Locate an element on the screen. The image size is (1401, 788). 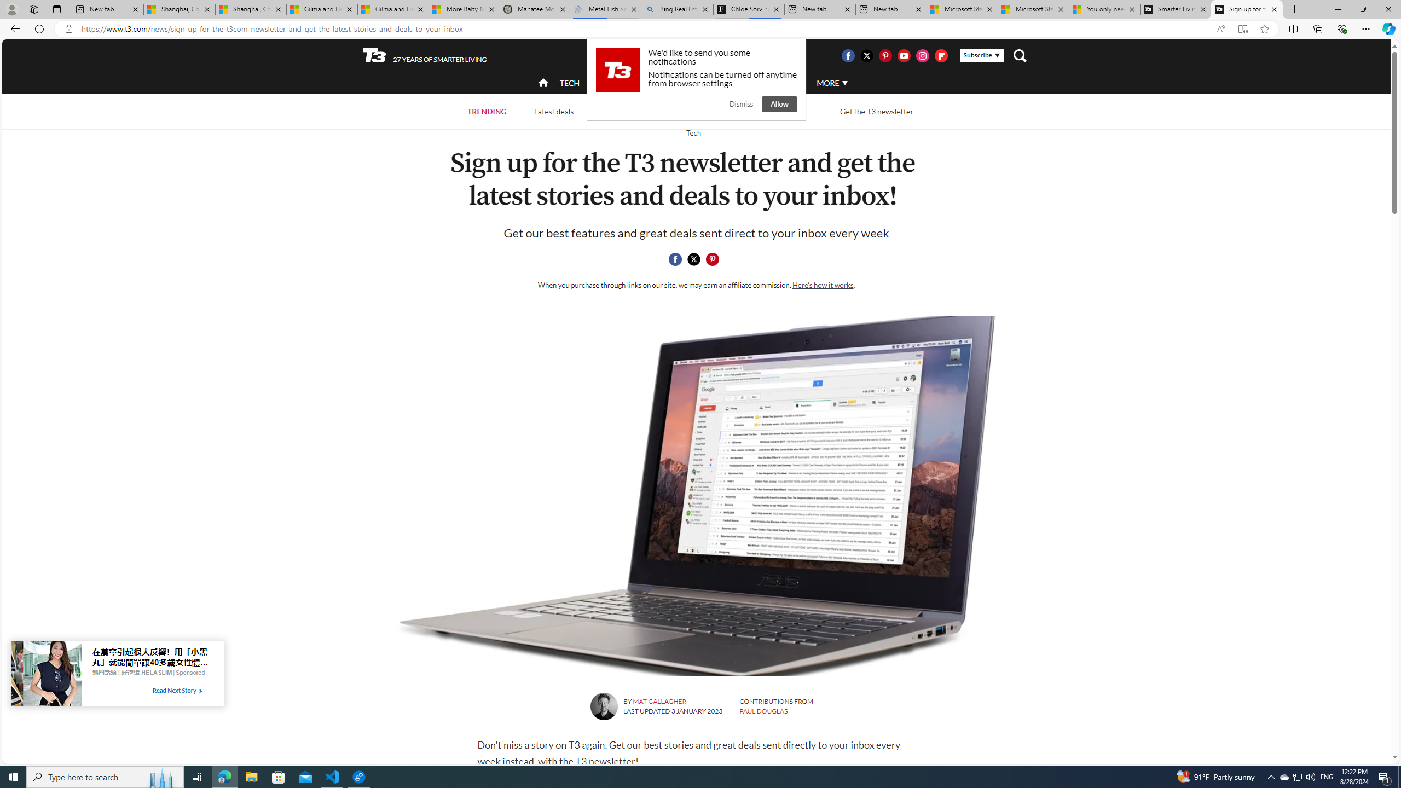
T3 is located at coordinates (374, 55).